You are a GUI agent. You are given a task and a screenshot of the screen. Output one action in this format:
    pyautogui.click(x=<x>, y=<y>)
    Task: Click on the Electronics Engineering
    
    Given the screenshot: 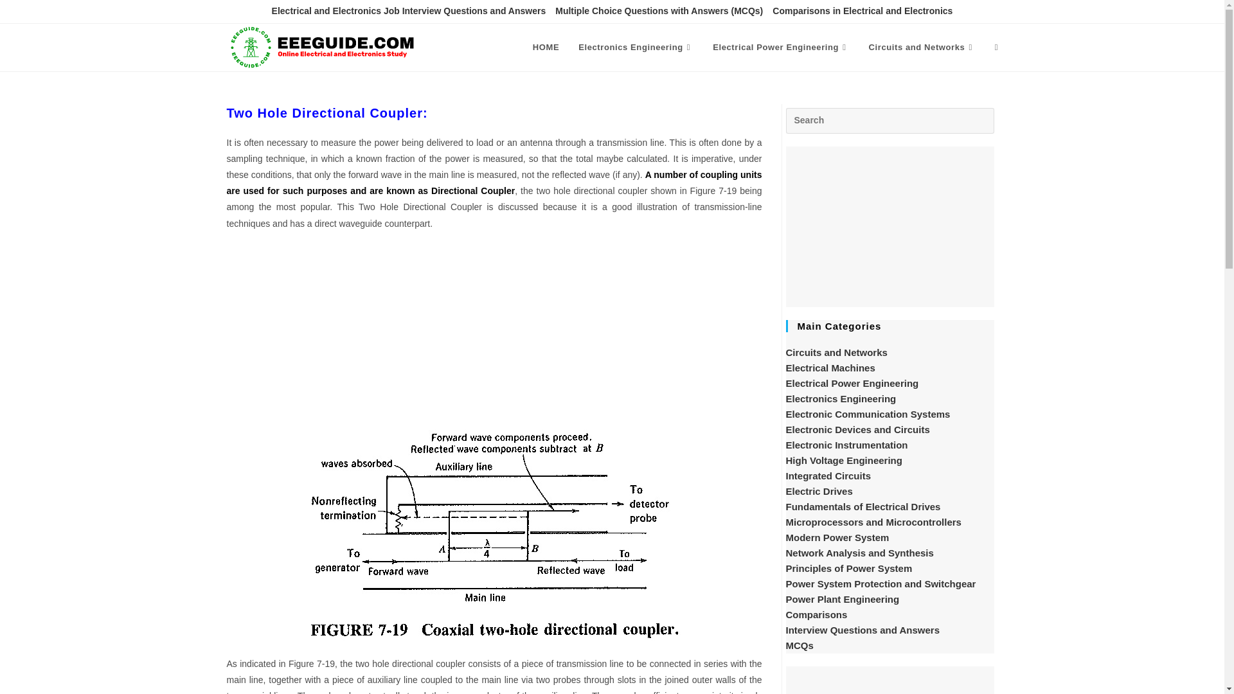 What is the action you would take?
    pyautogui.click(x=636, y=48)
    